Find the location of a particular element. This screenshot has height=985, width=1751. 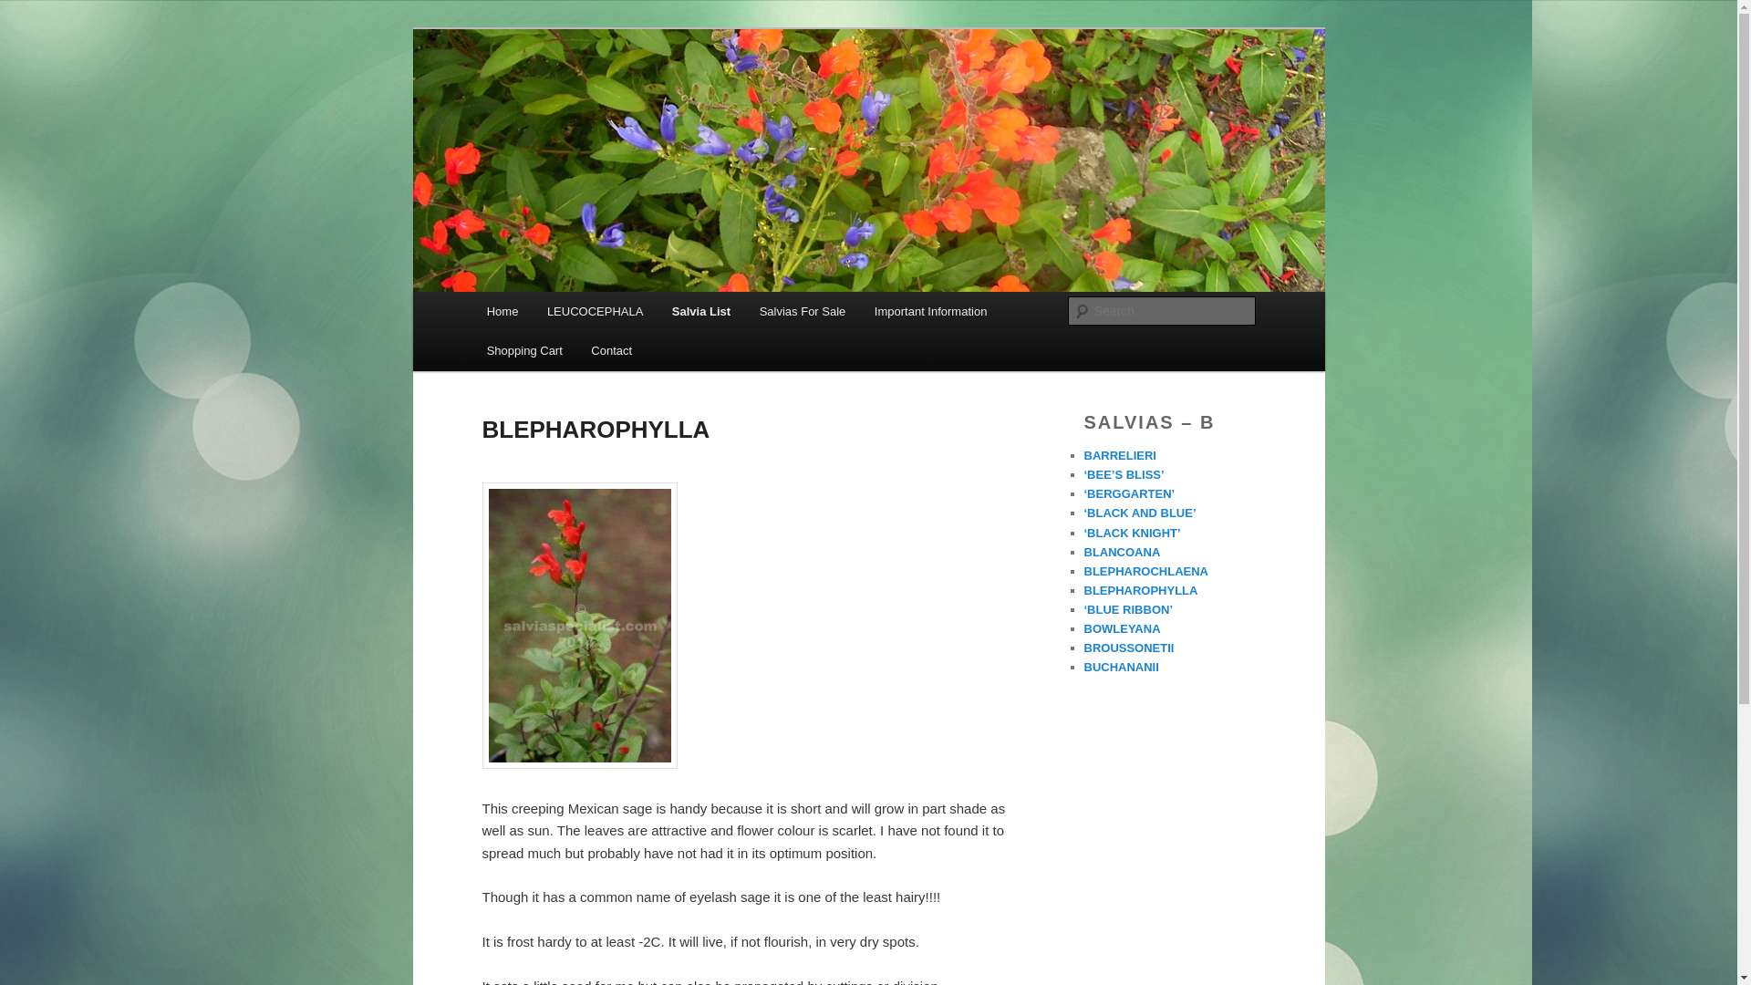

Unlimited Perennials is located at coordinates (616, 95).